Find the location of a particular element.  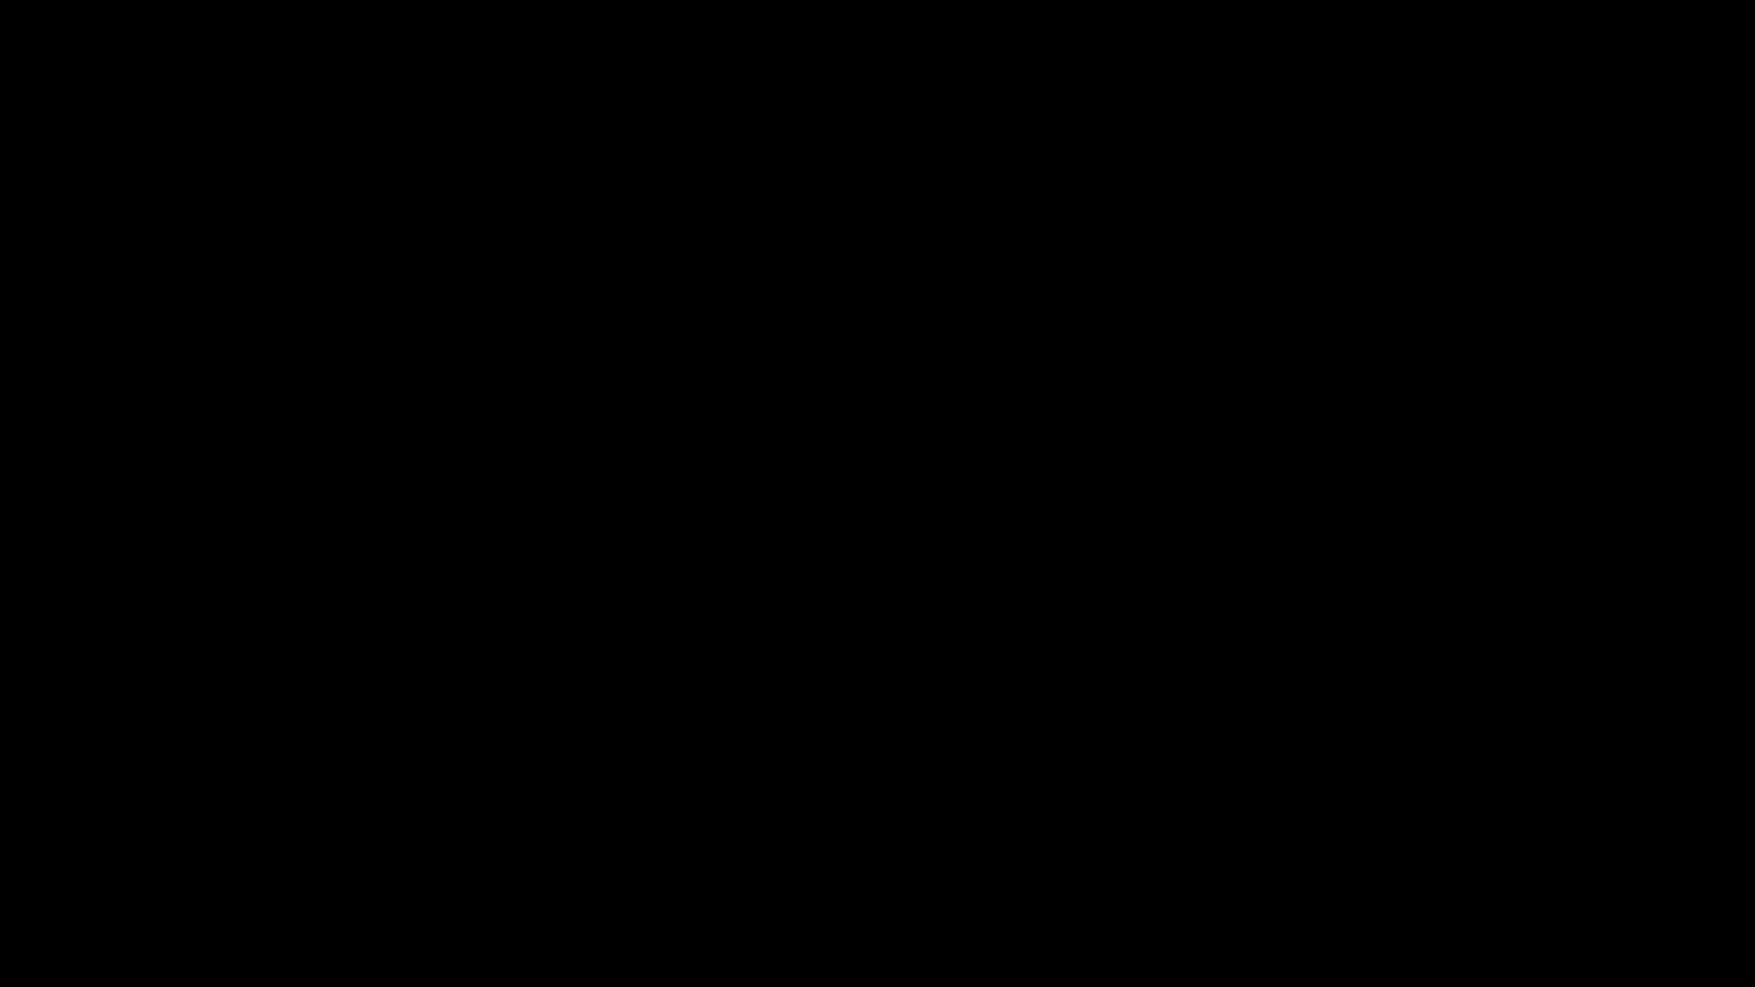

  is located at coordinates (2, 912).